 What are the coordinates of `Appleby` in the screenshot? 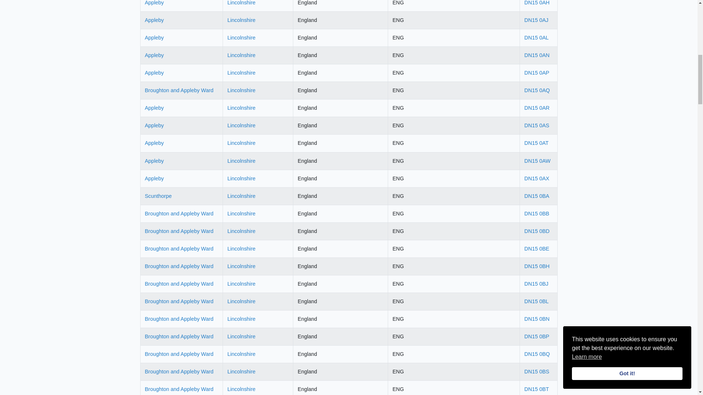 It's located at (154, 55).